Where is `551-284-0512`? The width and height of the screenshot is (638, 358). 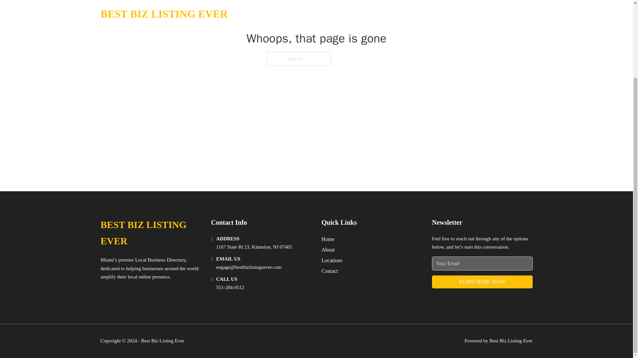 551-284-0512 is located at coordinates (230, 287).